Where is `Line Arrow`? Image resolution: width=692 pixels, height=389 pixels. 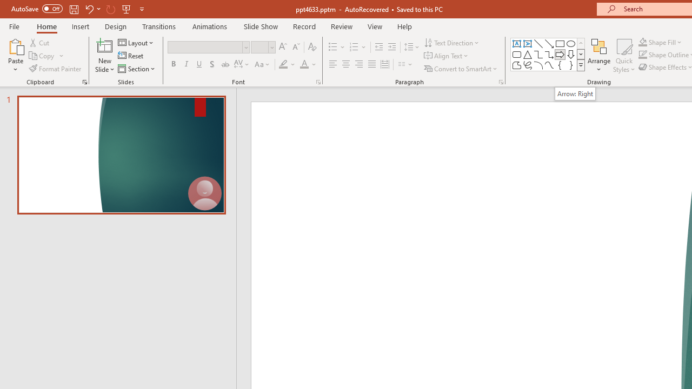
Line Arrow is located at coordinates (549, 43).